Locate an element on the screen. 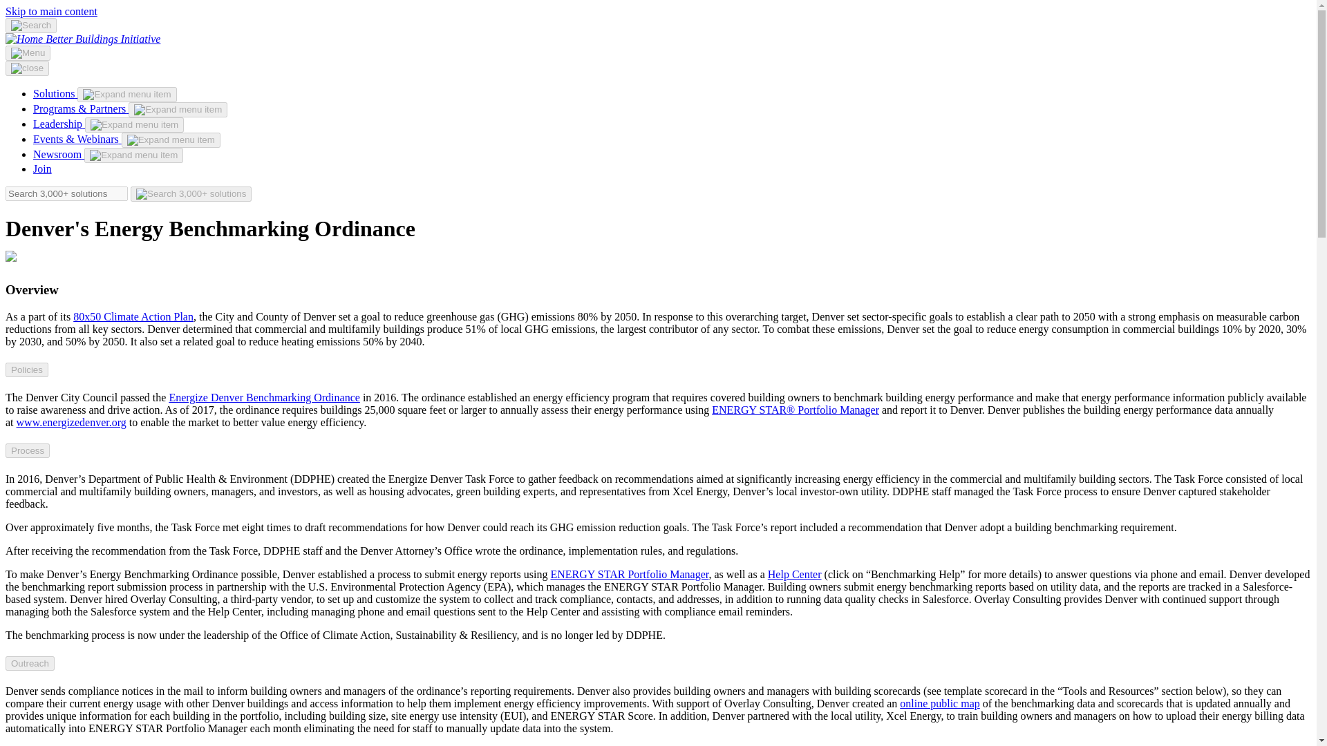 The height and width of the screenshot is (746, 1327). 80x50 Climate Action Plan is located at coordinates (133, 316).